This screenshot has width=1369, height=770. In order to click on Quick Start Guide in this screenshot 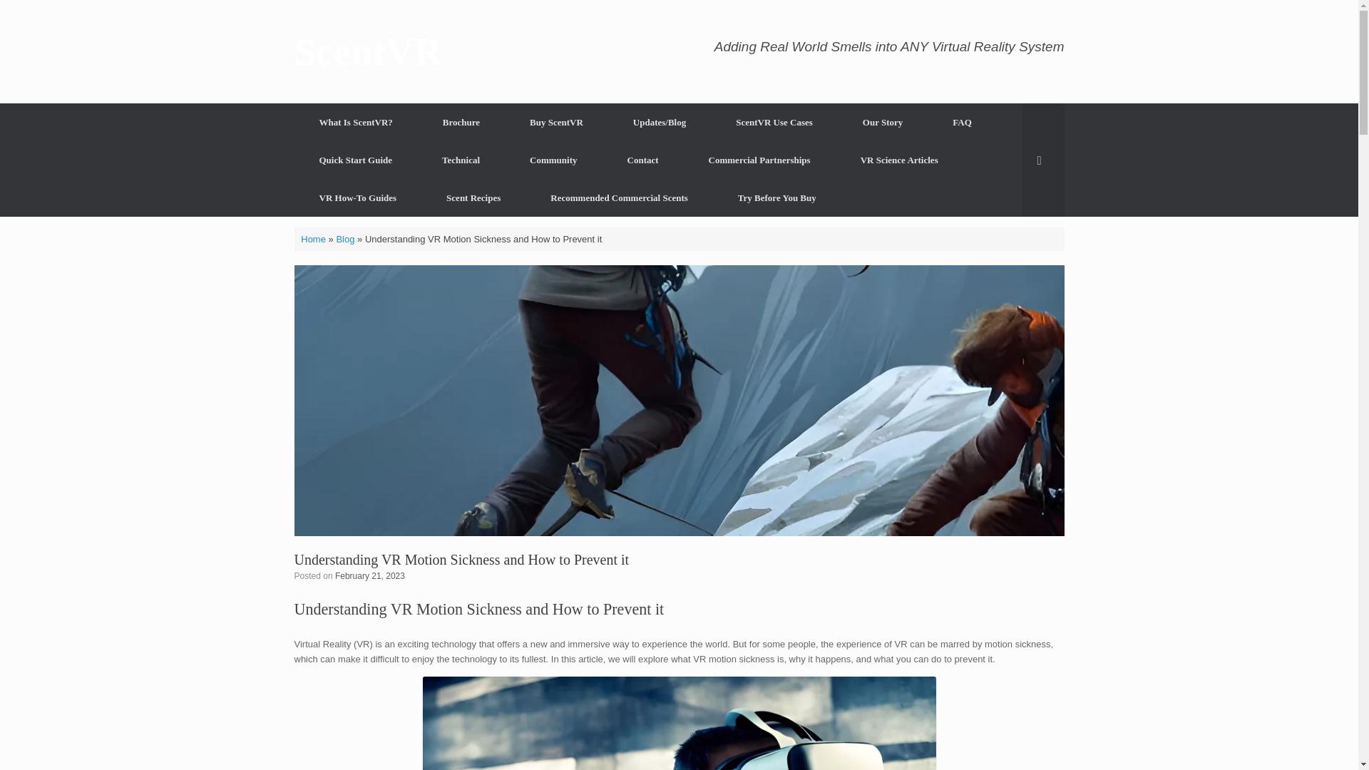, I will do `click(355, 160)`.